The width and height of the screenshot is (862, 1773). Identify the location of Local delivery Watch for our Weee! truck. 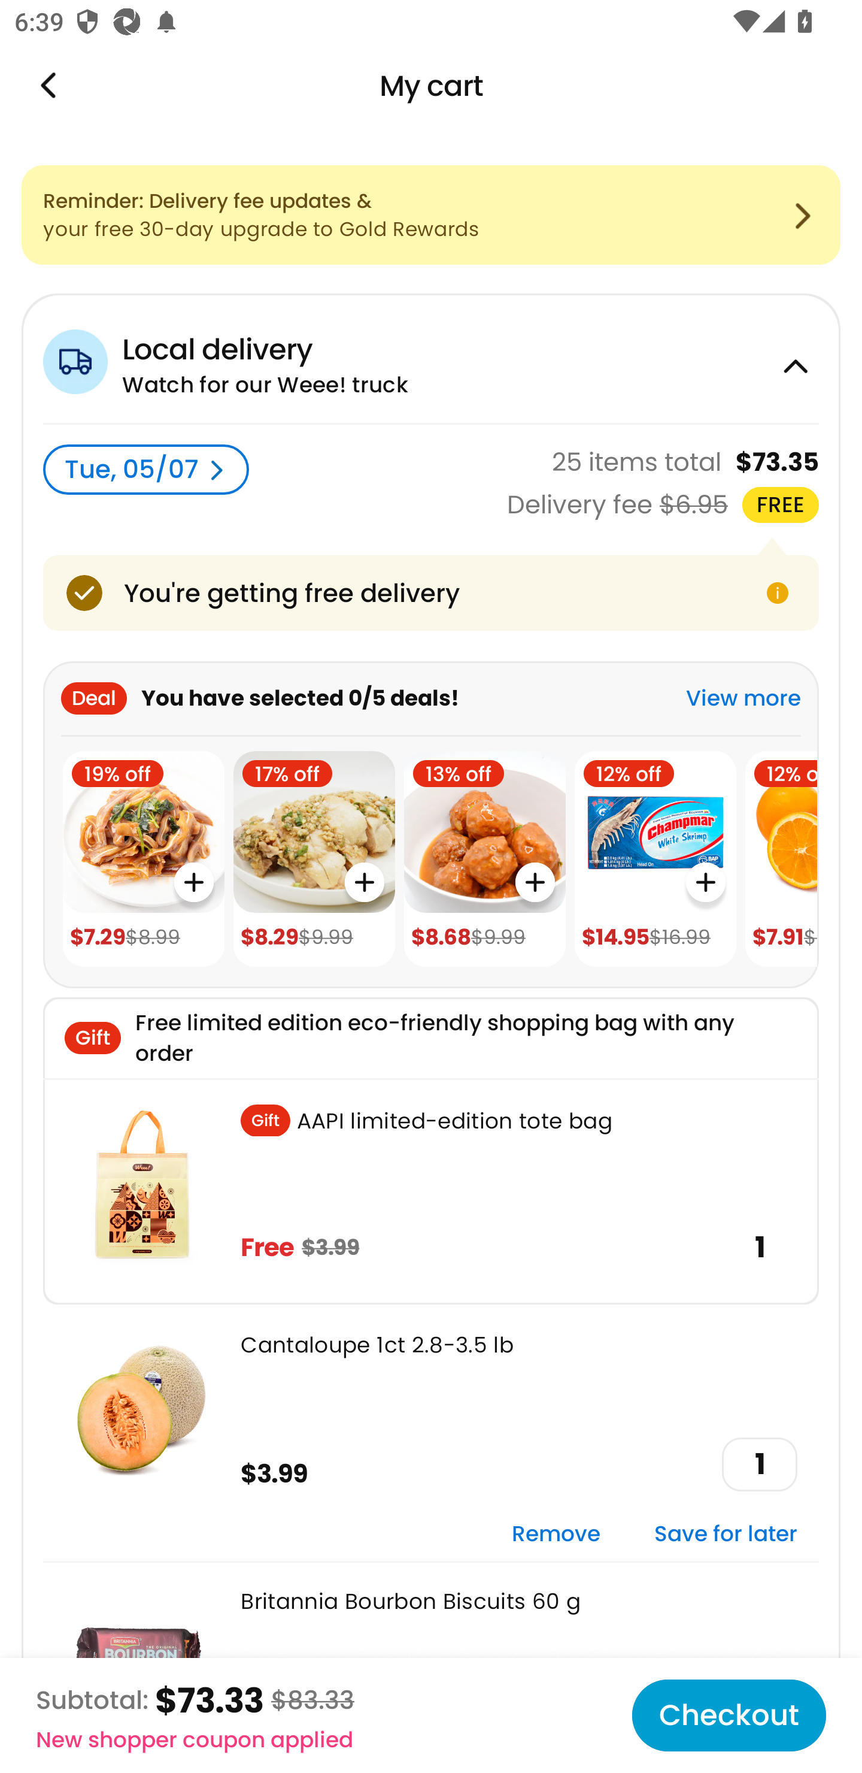
(431, 359).